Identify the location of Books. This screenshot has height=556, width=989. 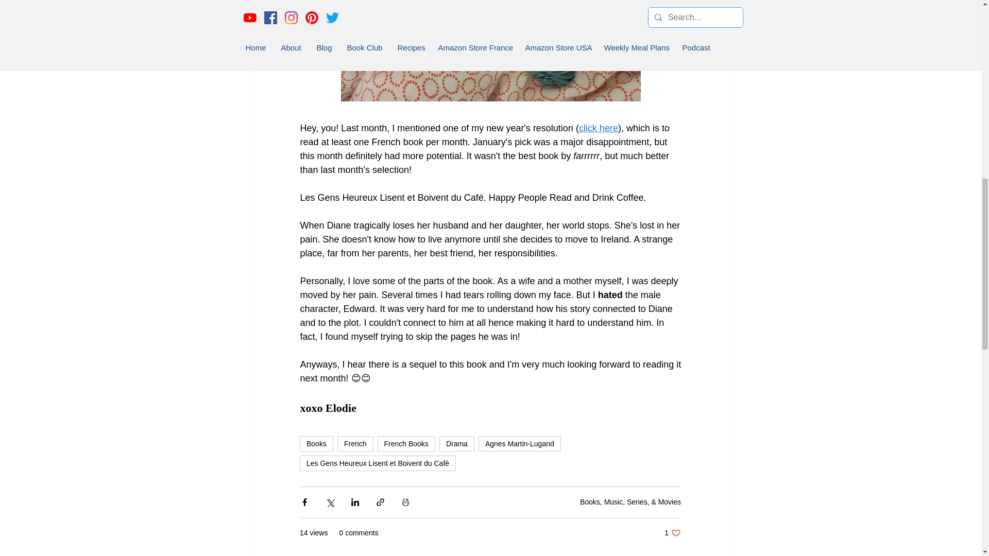
(316, 443).